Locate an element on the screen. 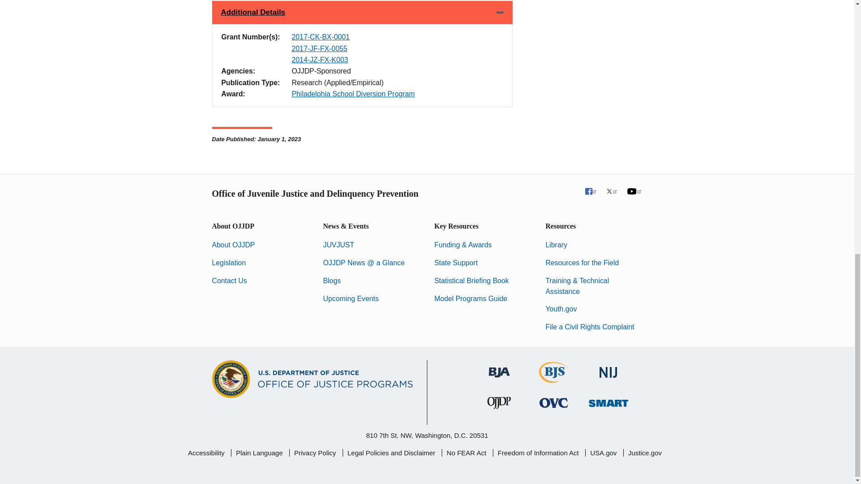 The height and width of the screenshot is (484, 861). Philadelphia School Diversion Program is located at coordinates (353, 94).